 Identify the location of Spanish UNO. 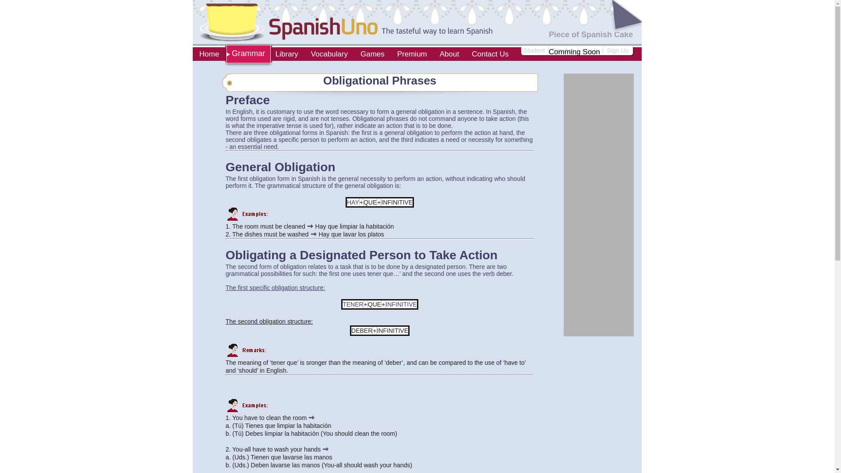
(342, 22).